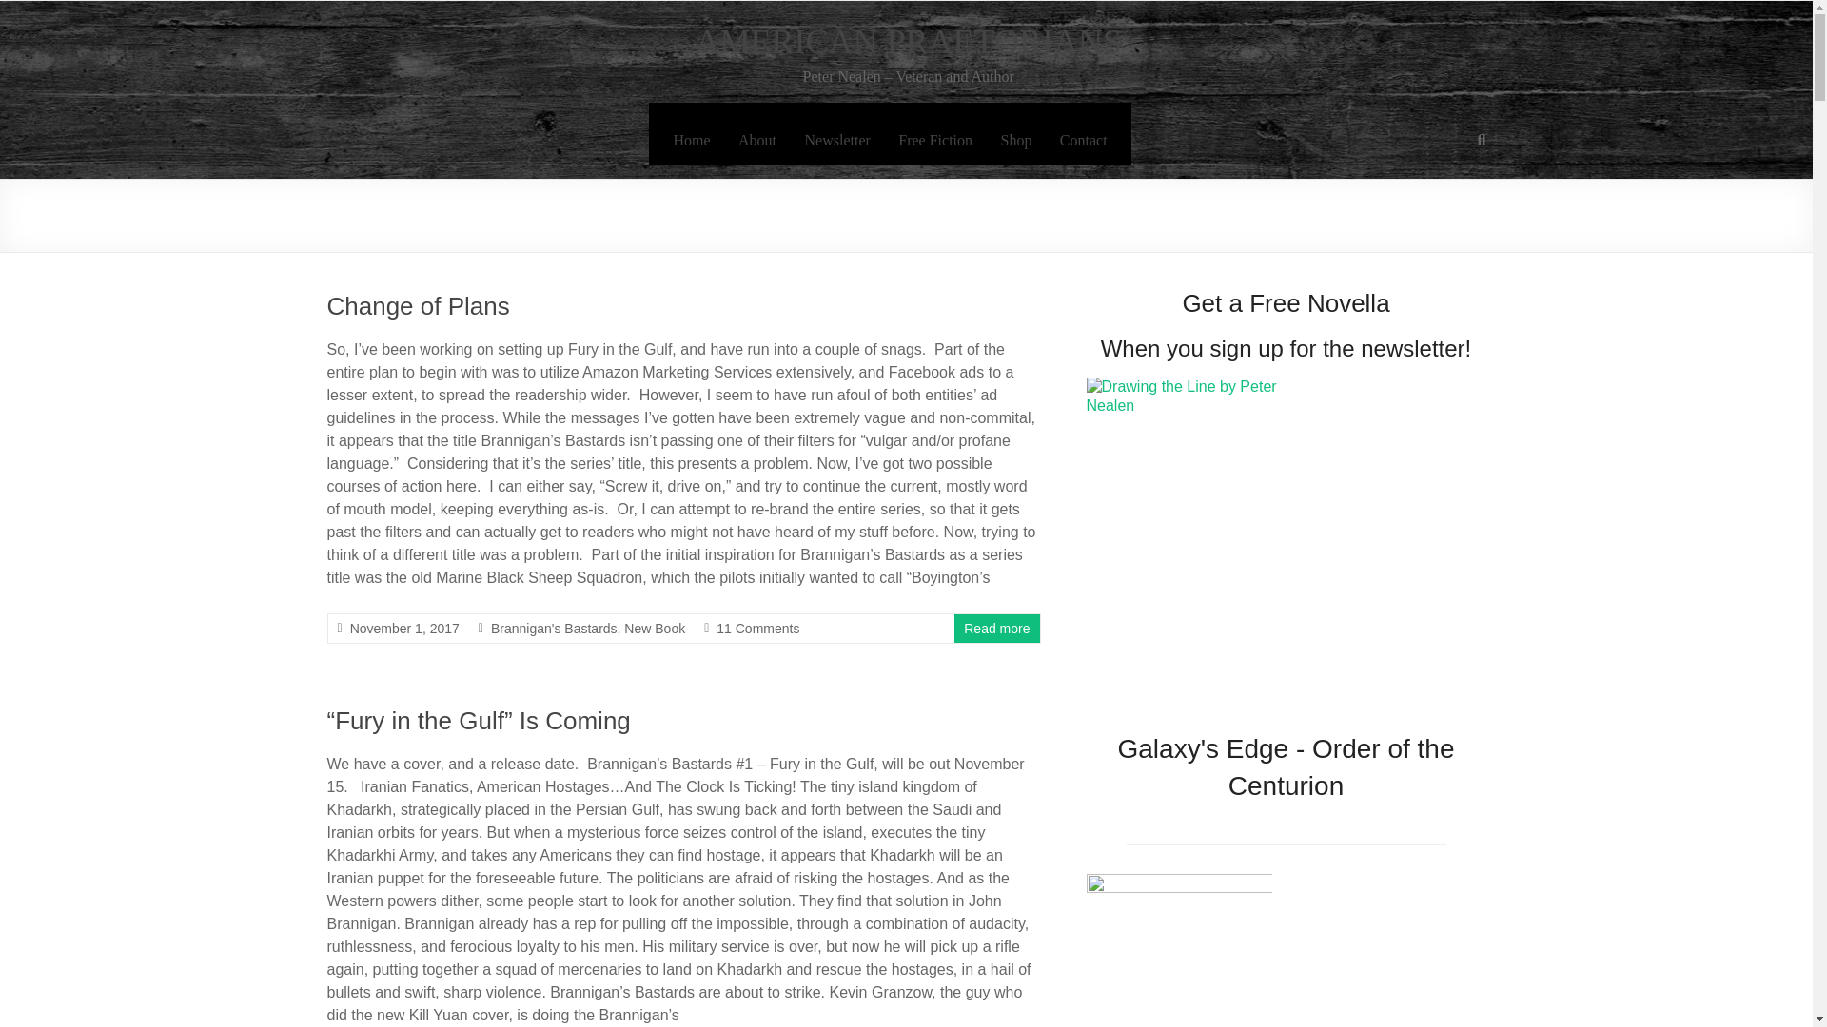 The width and height of the screenshot is (1827, 1027). Describe the element at coordinates (655, 628) in the screenshot. I see `New Book` at that location.